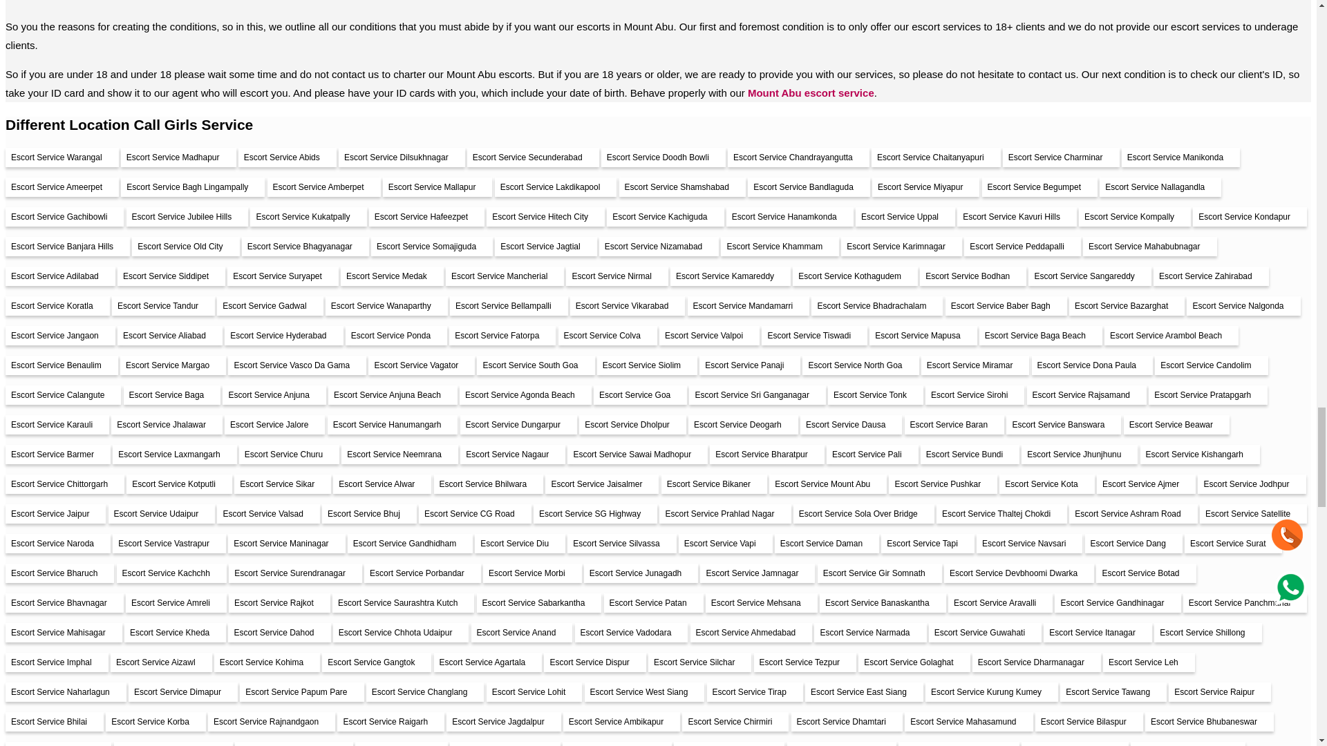 The image size is (1327, 746). What do you see at coordinates (936, 157) in the screenshot?
I see `Escort Service Chaitanyapuri` at bounding box center [936, 157].